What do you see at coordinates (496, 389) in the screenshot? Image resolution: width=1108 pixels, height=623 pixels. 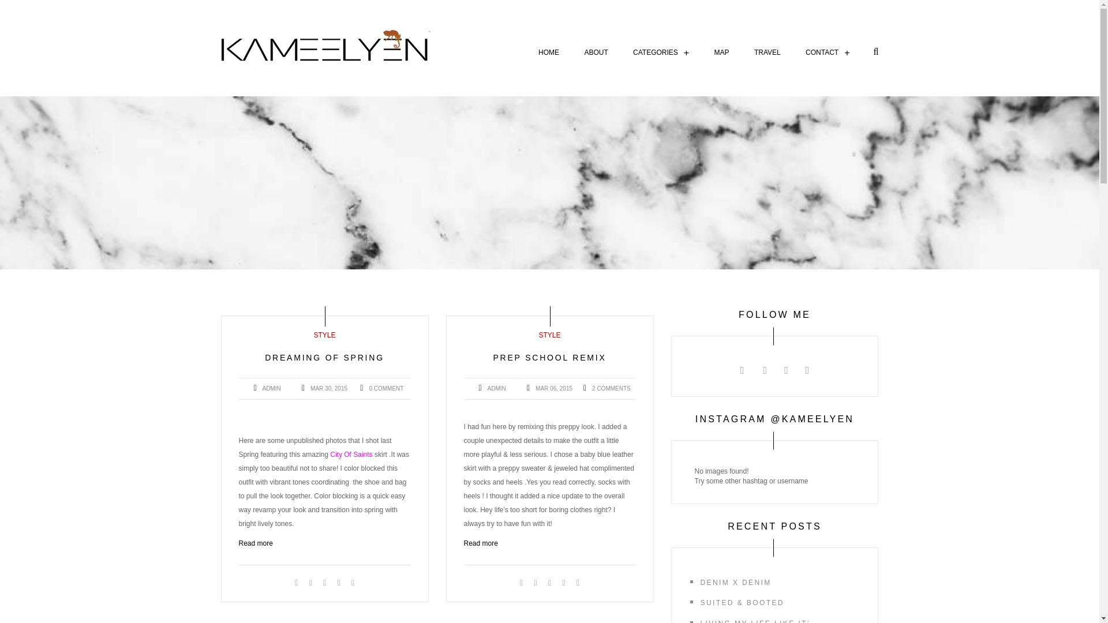 I see `ADMIN` at bounding box center [496, 389].